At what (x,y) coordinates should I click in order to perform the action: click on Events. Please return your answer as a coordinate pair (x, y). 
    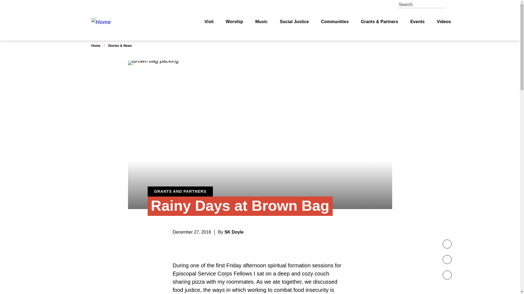
    Looking at the image, I should click on (417, 22).